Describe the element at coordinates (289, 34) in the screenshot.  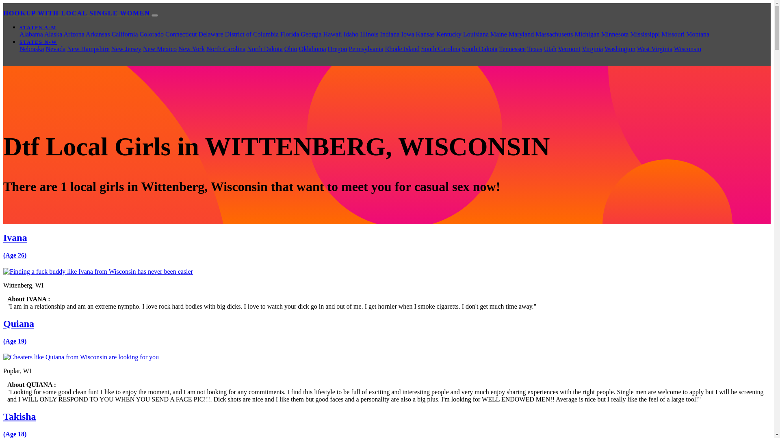
I see `Florida` at that location.